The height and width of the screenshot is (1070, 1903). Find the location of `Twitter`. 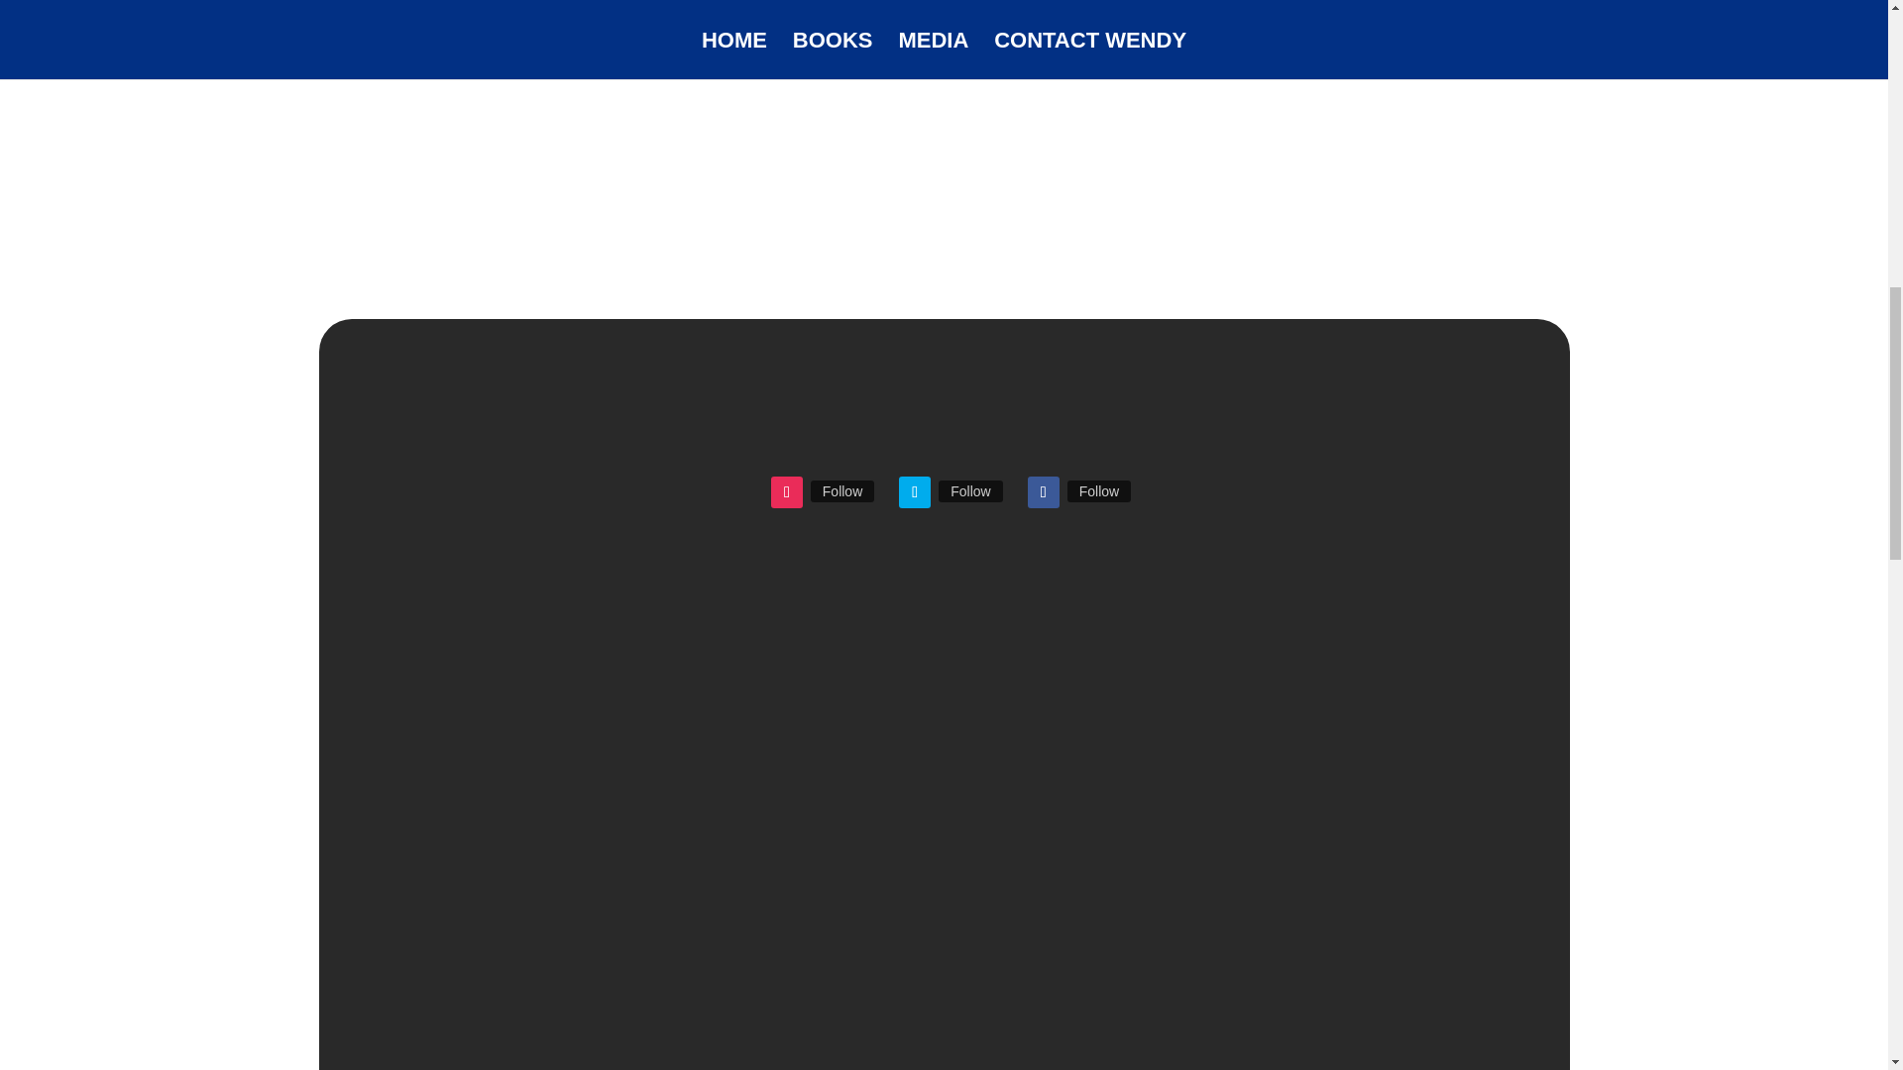

Twitter is located at coordinates (969, 489).